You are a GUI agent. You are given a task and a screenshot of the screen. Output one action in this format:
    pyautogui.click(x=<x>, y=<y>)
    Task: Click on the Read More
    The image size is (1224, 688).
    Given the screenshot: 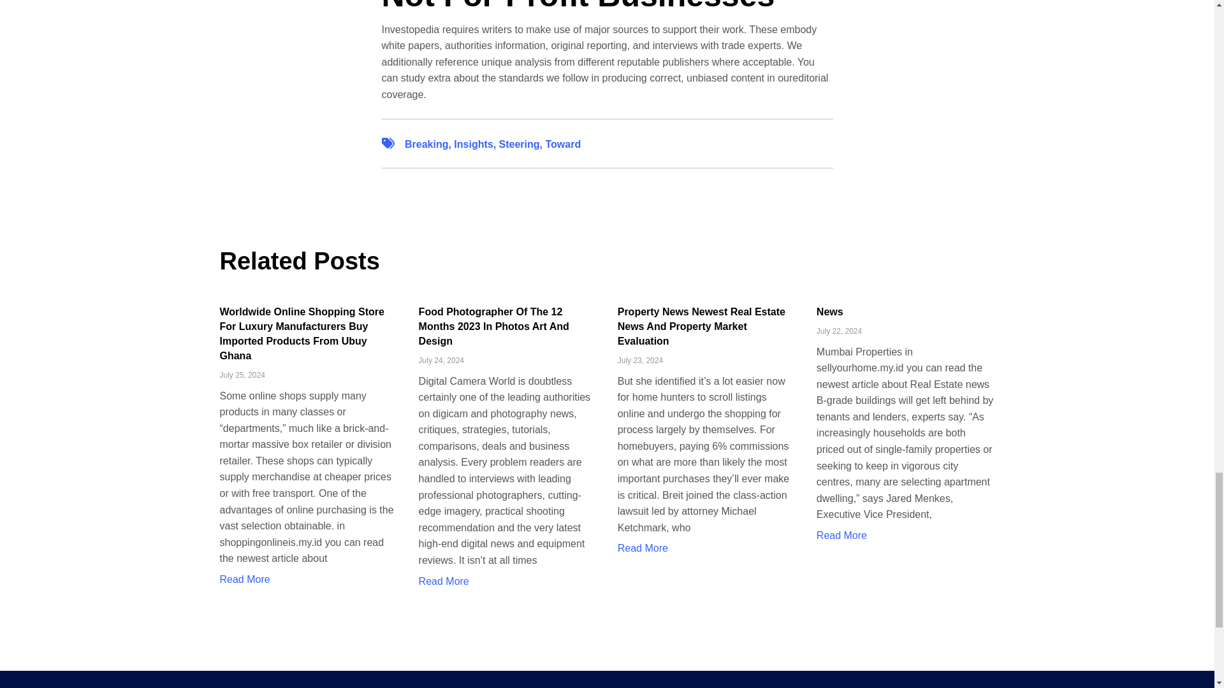 What is the action you would take?
    pyautogui.click(x=643, y=548)
    